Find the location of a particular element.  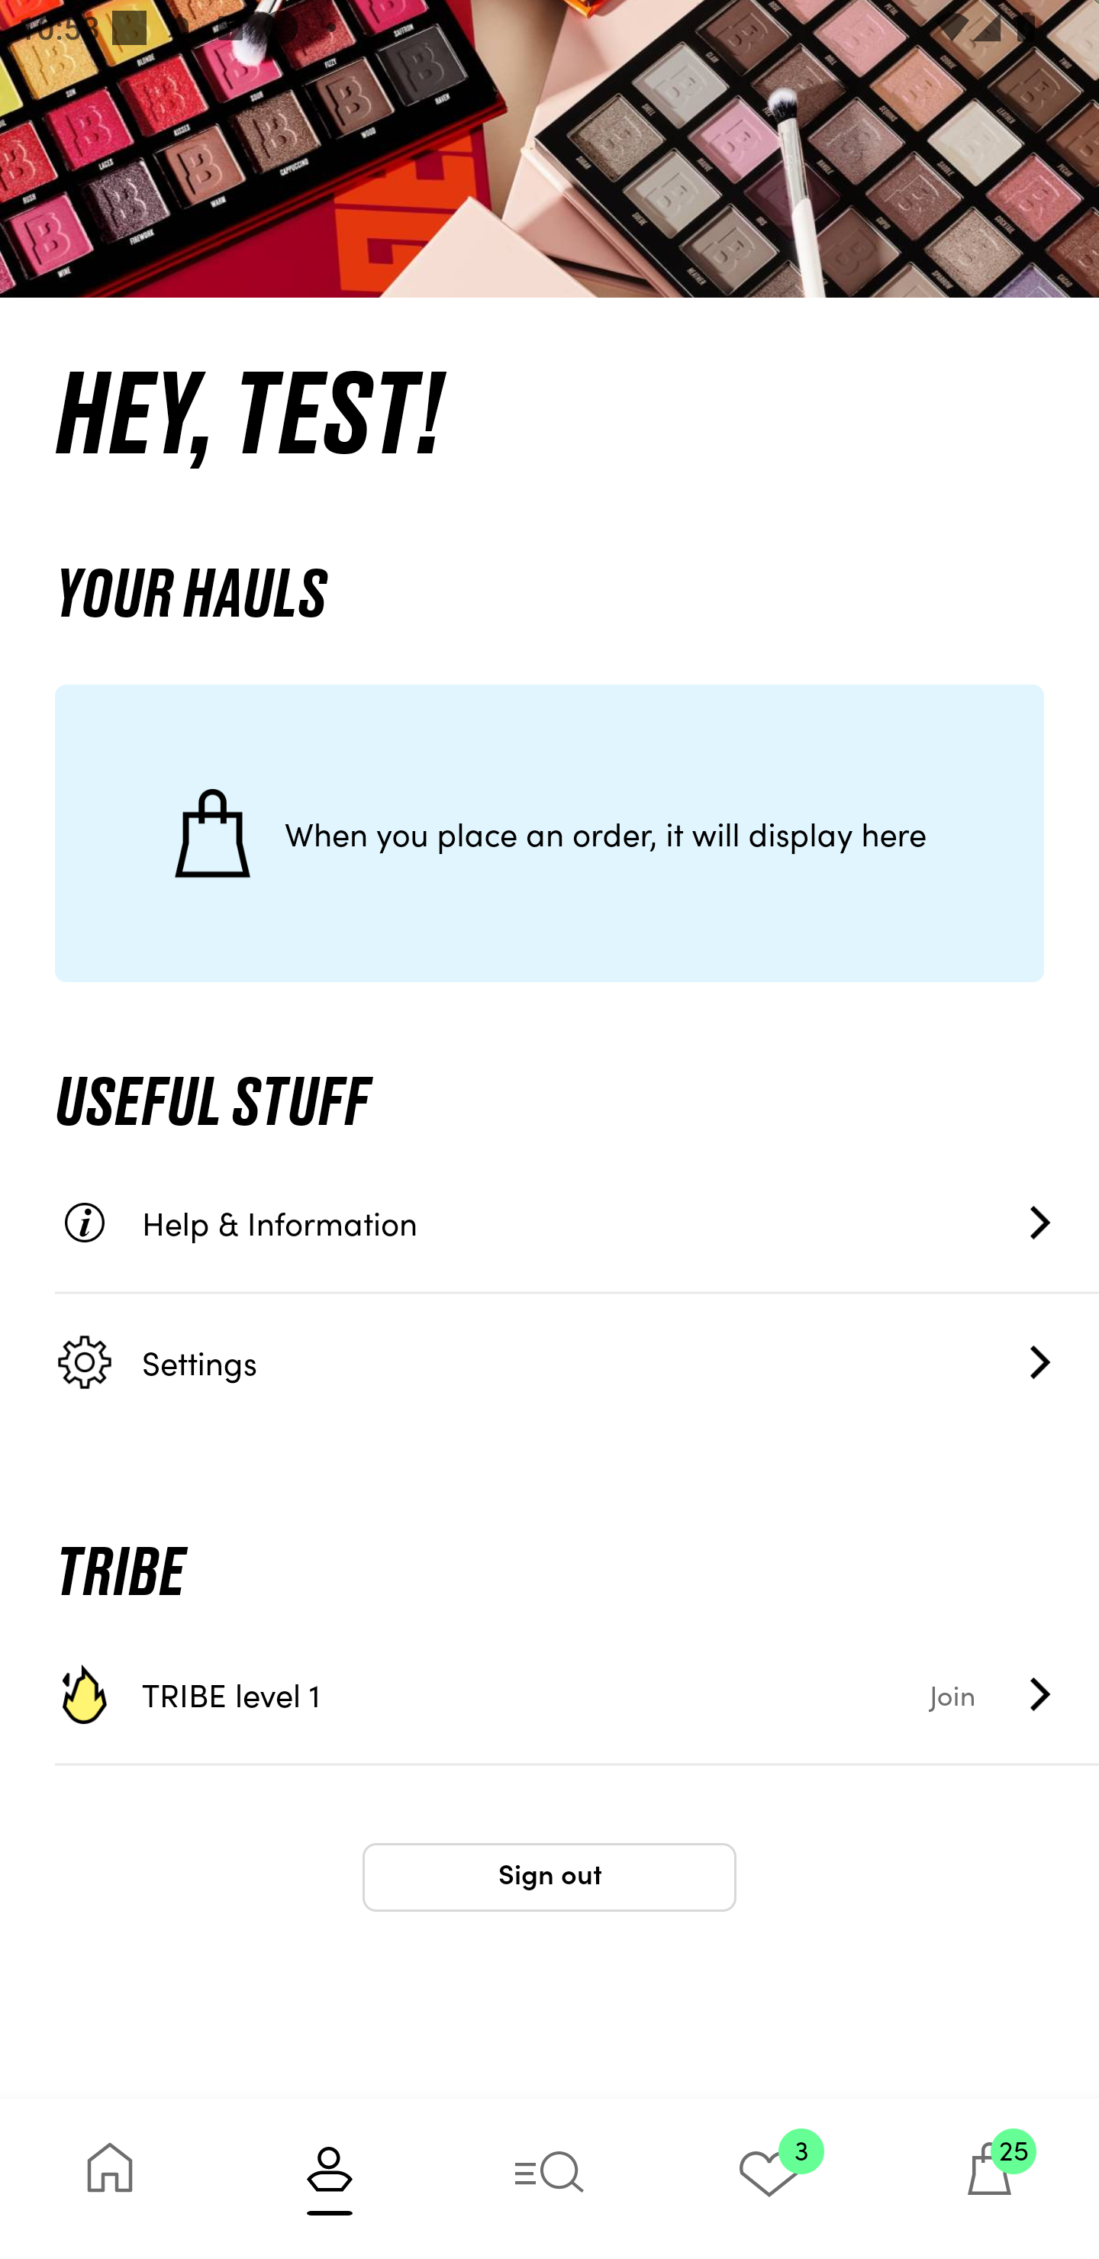

25 is located at coordinates (989, 2178).